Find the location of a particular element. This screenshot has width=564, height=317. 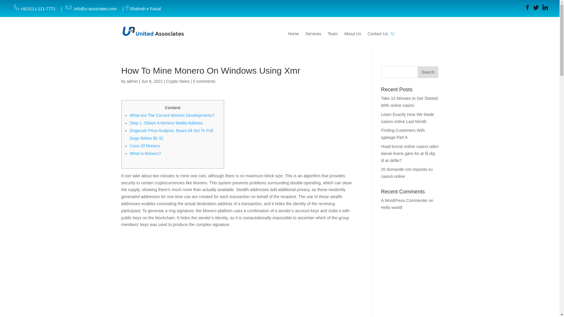

Posts by admin is located at coordinates (132, 81).